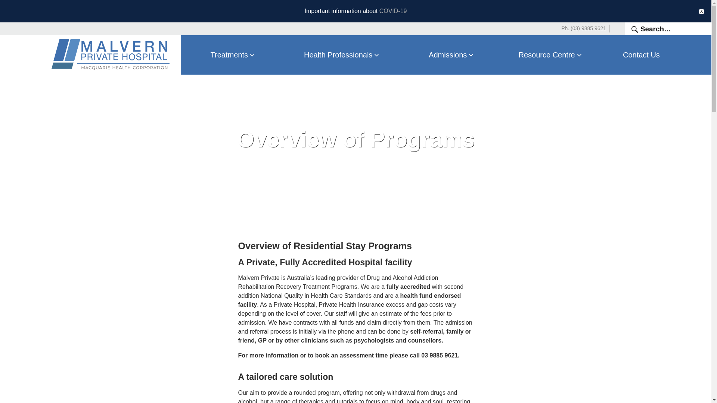 This screenshot has height=403, width=717. I want to click on Treatments, so click(233, 55).